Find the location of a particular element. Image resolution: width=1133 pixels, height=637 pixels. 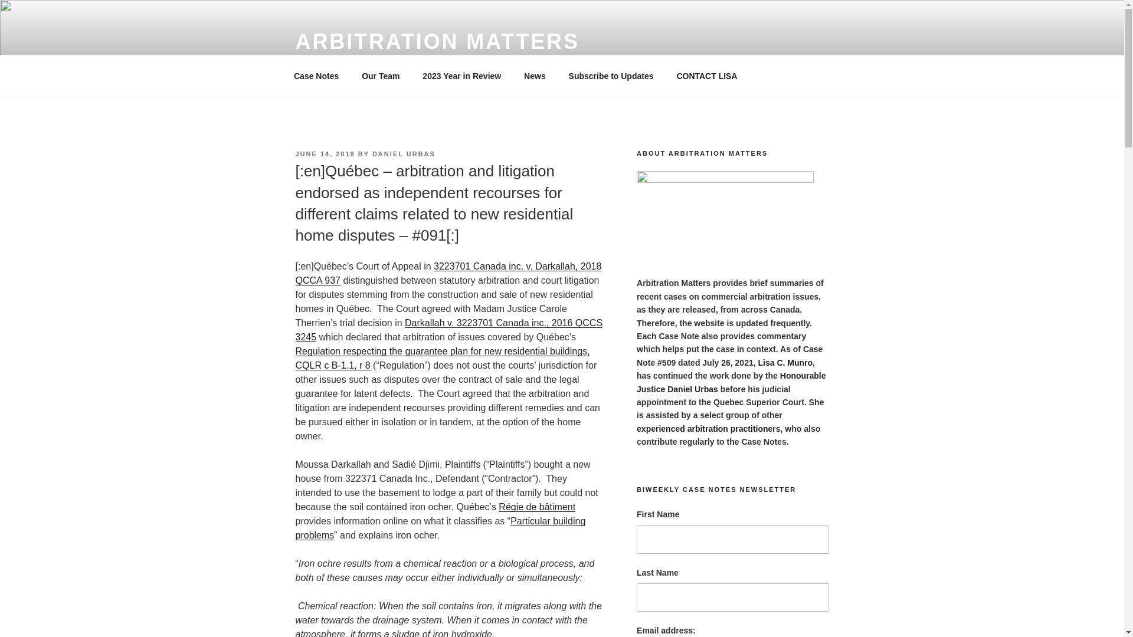

3223701 Canada inc. v. Darkallah, 2018 QCCA 937 is located at coordinates (448, 272).